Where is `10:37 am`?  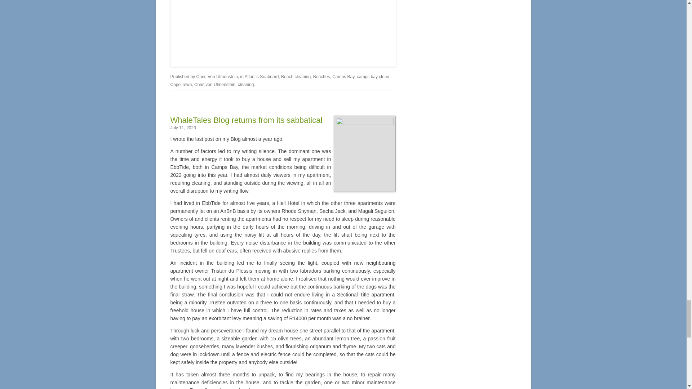 10:37 am is located at coordinates (183, 128).